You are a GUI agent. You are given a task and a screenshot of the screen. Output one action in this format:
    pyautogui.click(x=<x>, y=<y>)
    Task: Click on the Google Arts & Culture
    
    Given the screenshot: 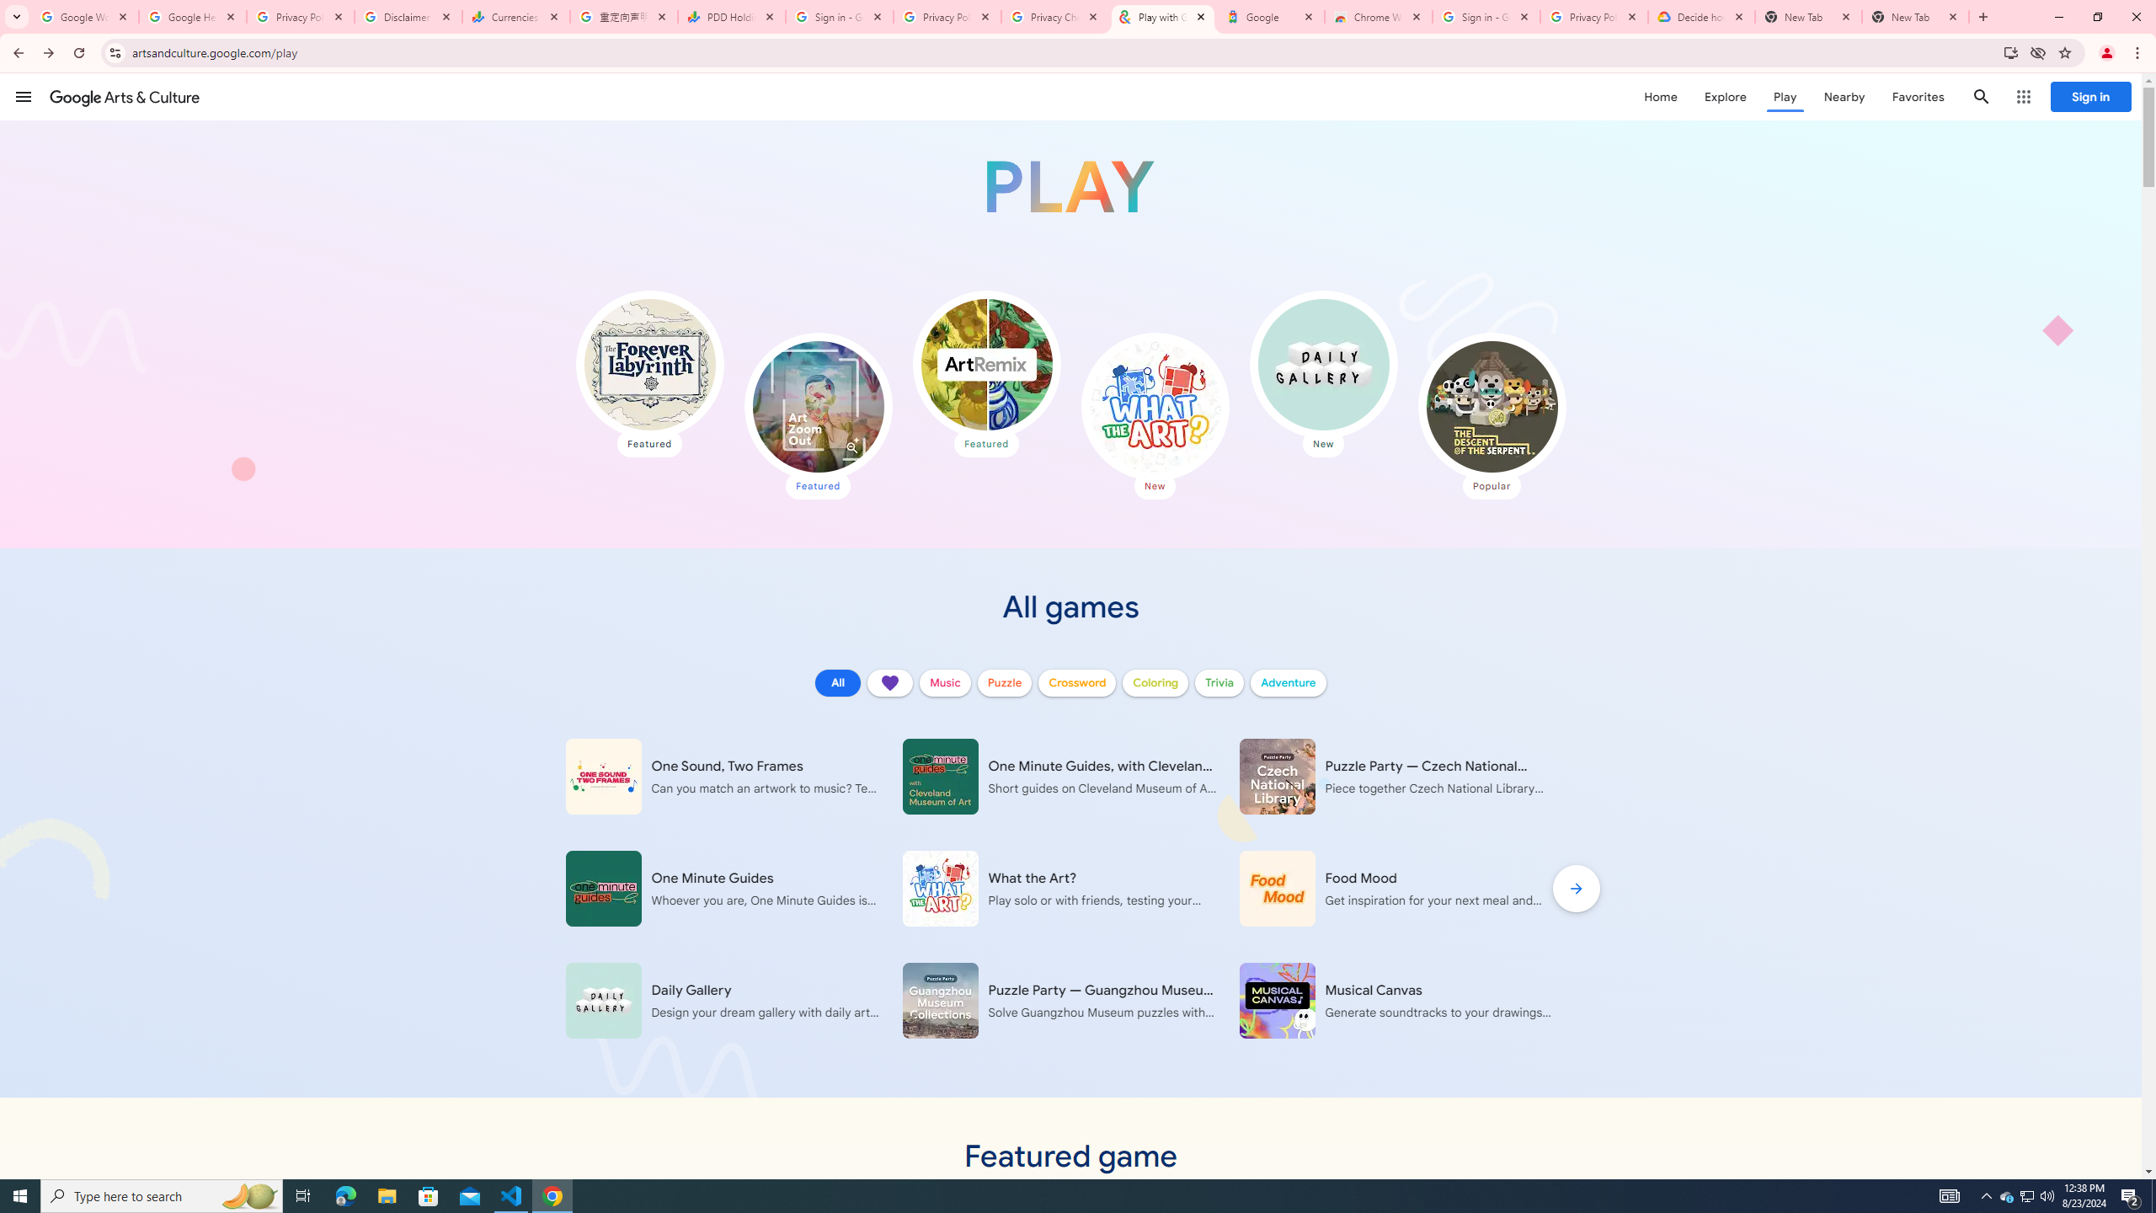 What is the action you would take?
    pyautogui.click(x=125, y=96)
    